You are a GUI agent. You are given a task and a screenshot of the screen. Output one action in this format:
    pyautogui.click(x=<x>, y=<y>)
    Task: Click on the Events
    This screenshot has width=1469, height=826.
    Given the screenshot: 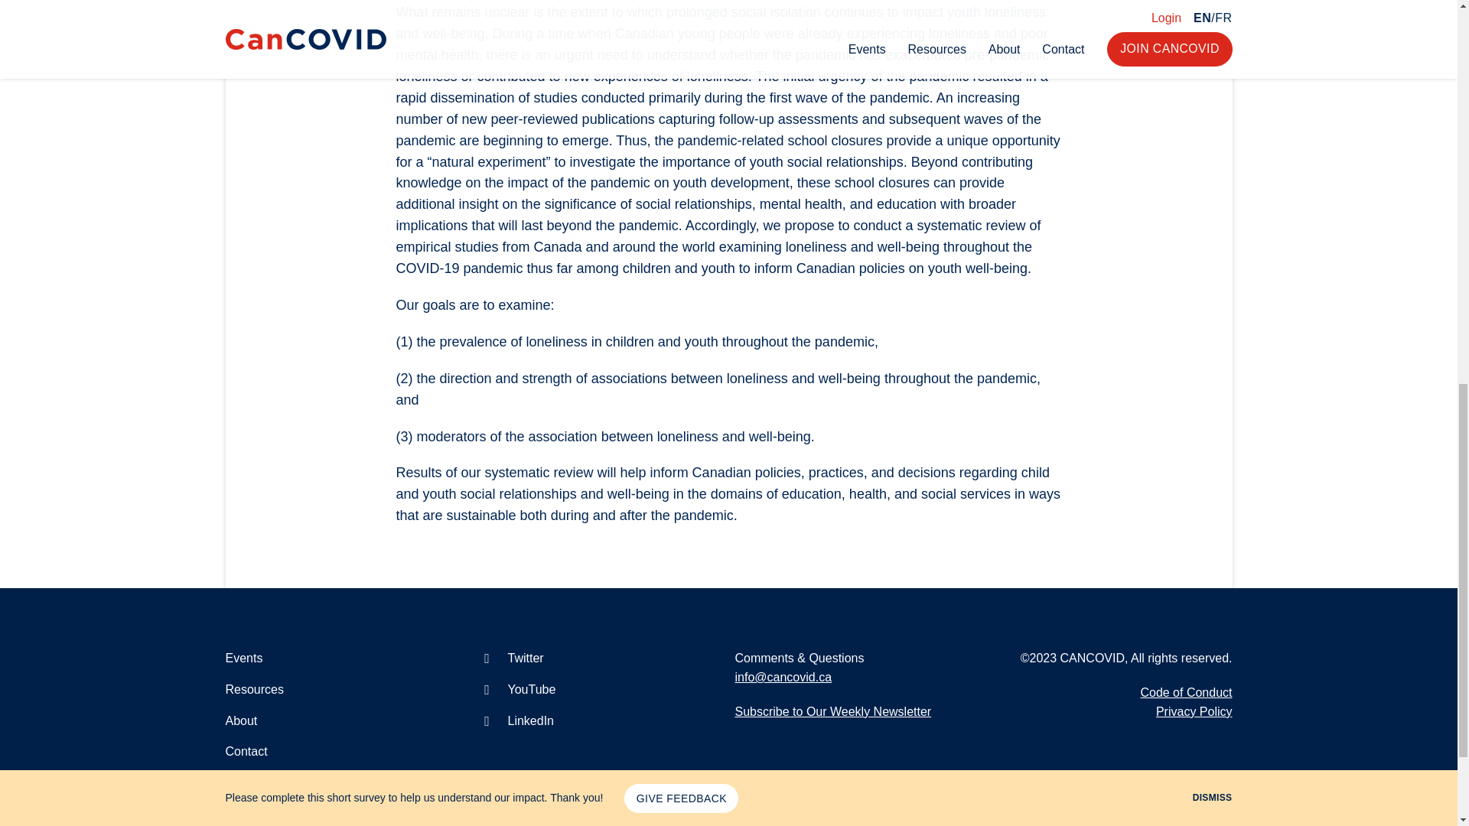 What is the action you would take?
    pyautogui.click(x=243, y=658)
    